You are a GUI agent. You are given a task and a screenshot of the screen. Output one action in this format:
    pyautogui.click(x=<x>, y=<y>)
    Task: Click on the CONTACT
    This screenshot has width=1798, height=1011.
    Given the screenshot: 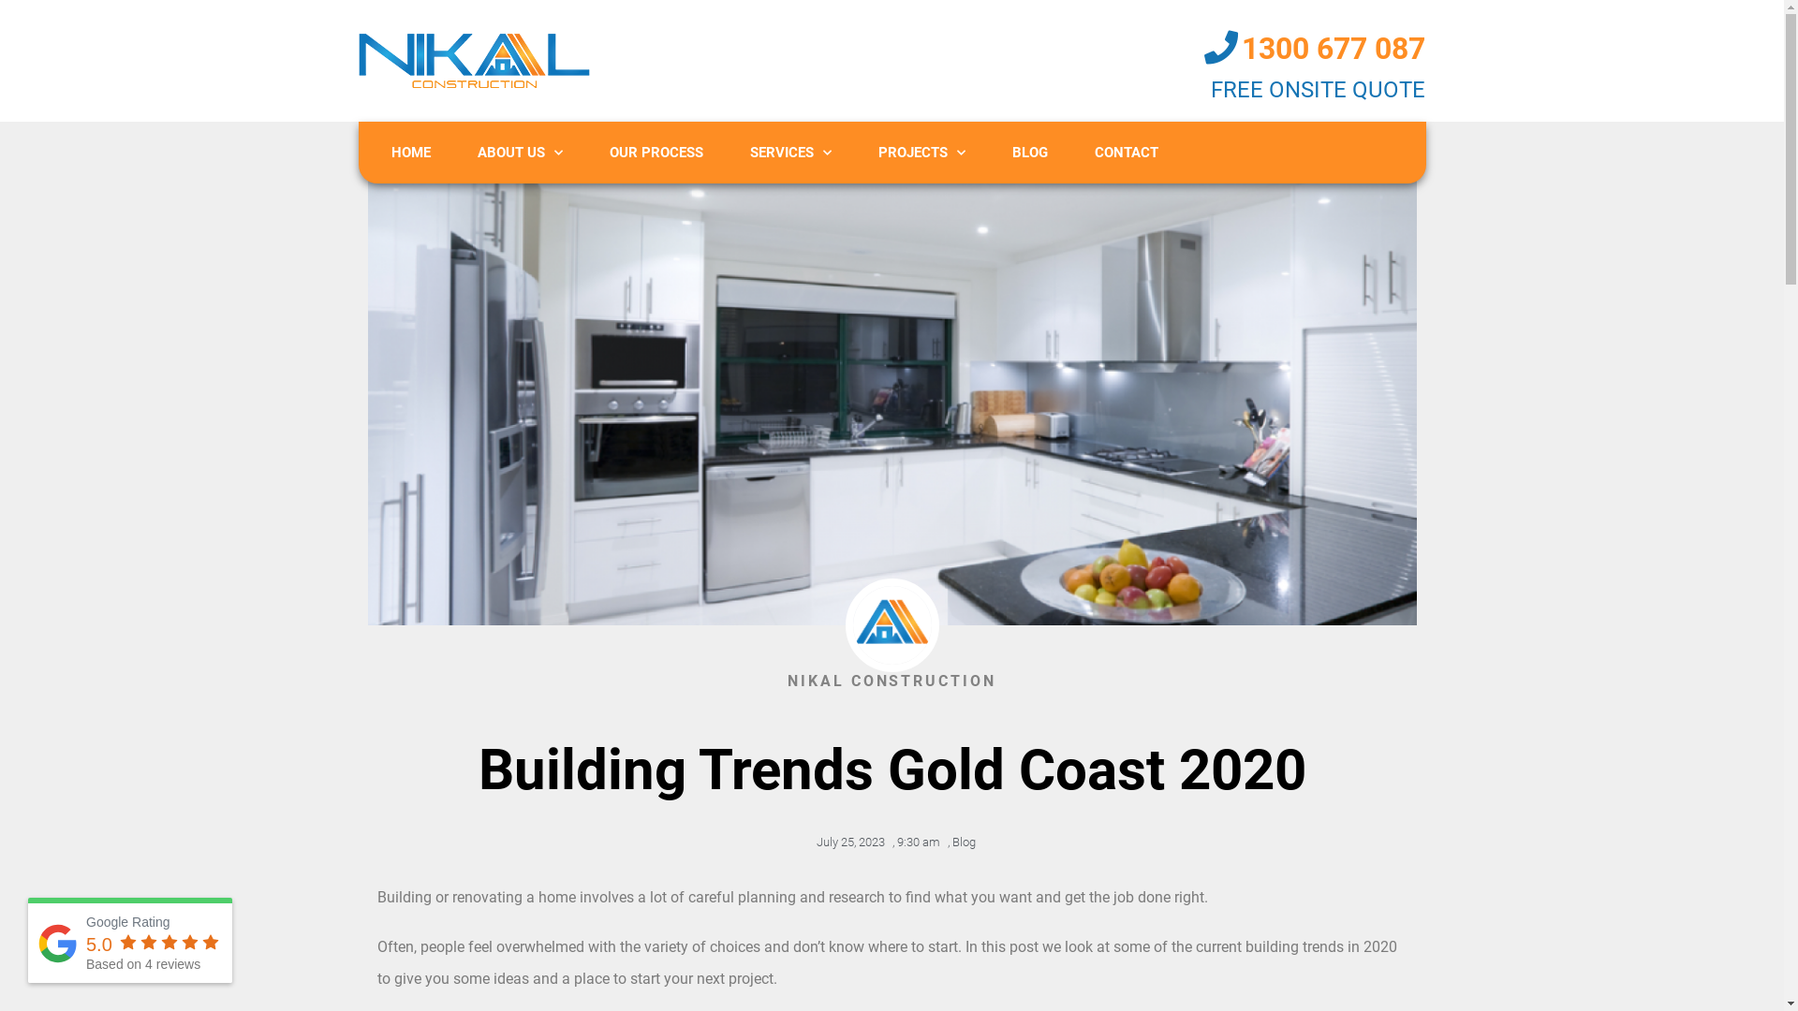 What is the action you would take?
    pyautogui.click(x=1127, y=153)
    